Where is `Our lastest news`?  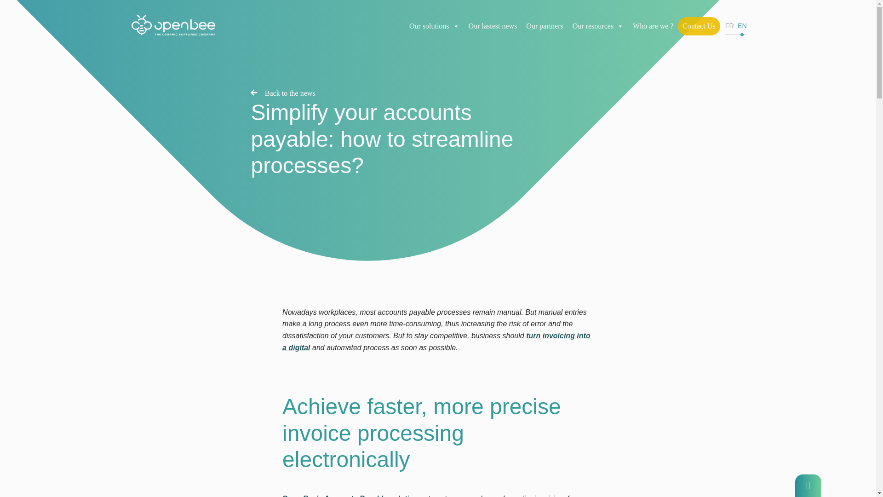 Our lastest news is located at coordinates (493, 26).